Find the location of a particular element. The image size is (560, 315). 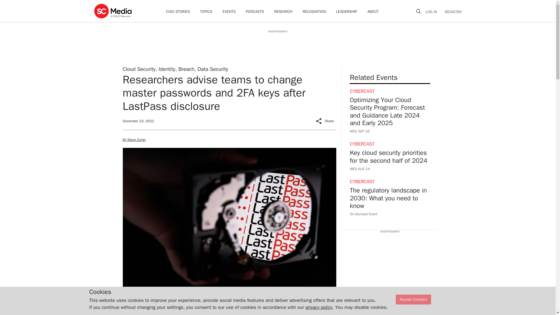

3rd party ad content is located at coordinates (277, 47).